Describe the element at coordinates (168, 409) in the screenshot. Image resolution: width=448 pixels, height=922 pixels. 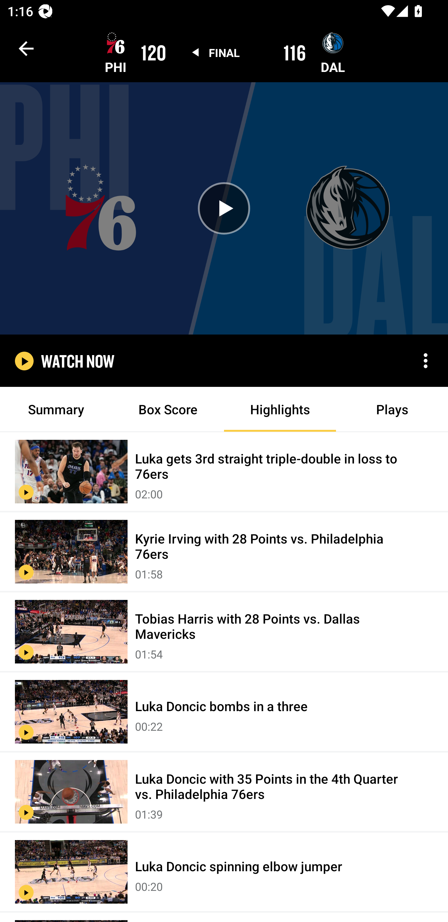
I see `Box Score` at that location.